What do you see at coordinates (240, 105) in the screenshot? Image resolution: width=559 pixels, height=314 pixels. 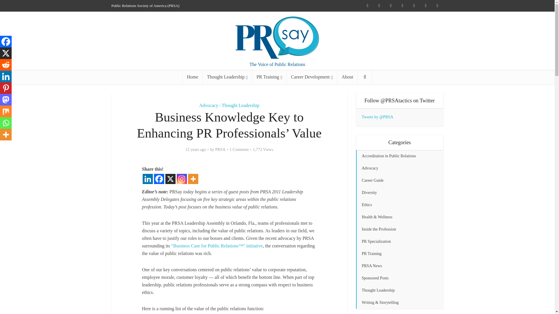 I see `Thought Leadership` at bounding box center [240, 105].